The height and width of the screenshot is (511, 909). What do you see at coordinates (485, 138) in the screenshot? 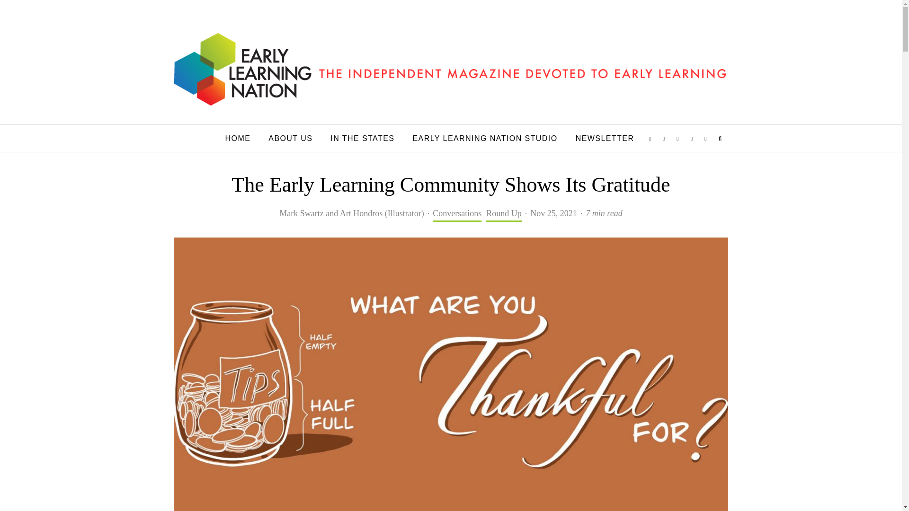
I see `EARLY LEARNING NATION STUDIO` at bounding box center [485, 138].